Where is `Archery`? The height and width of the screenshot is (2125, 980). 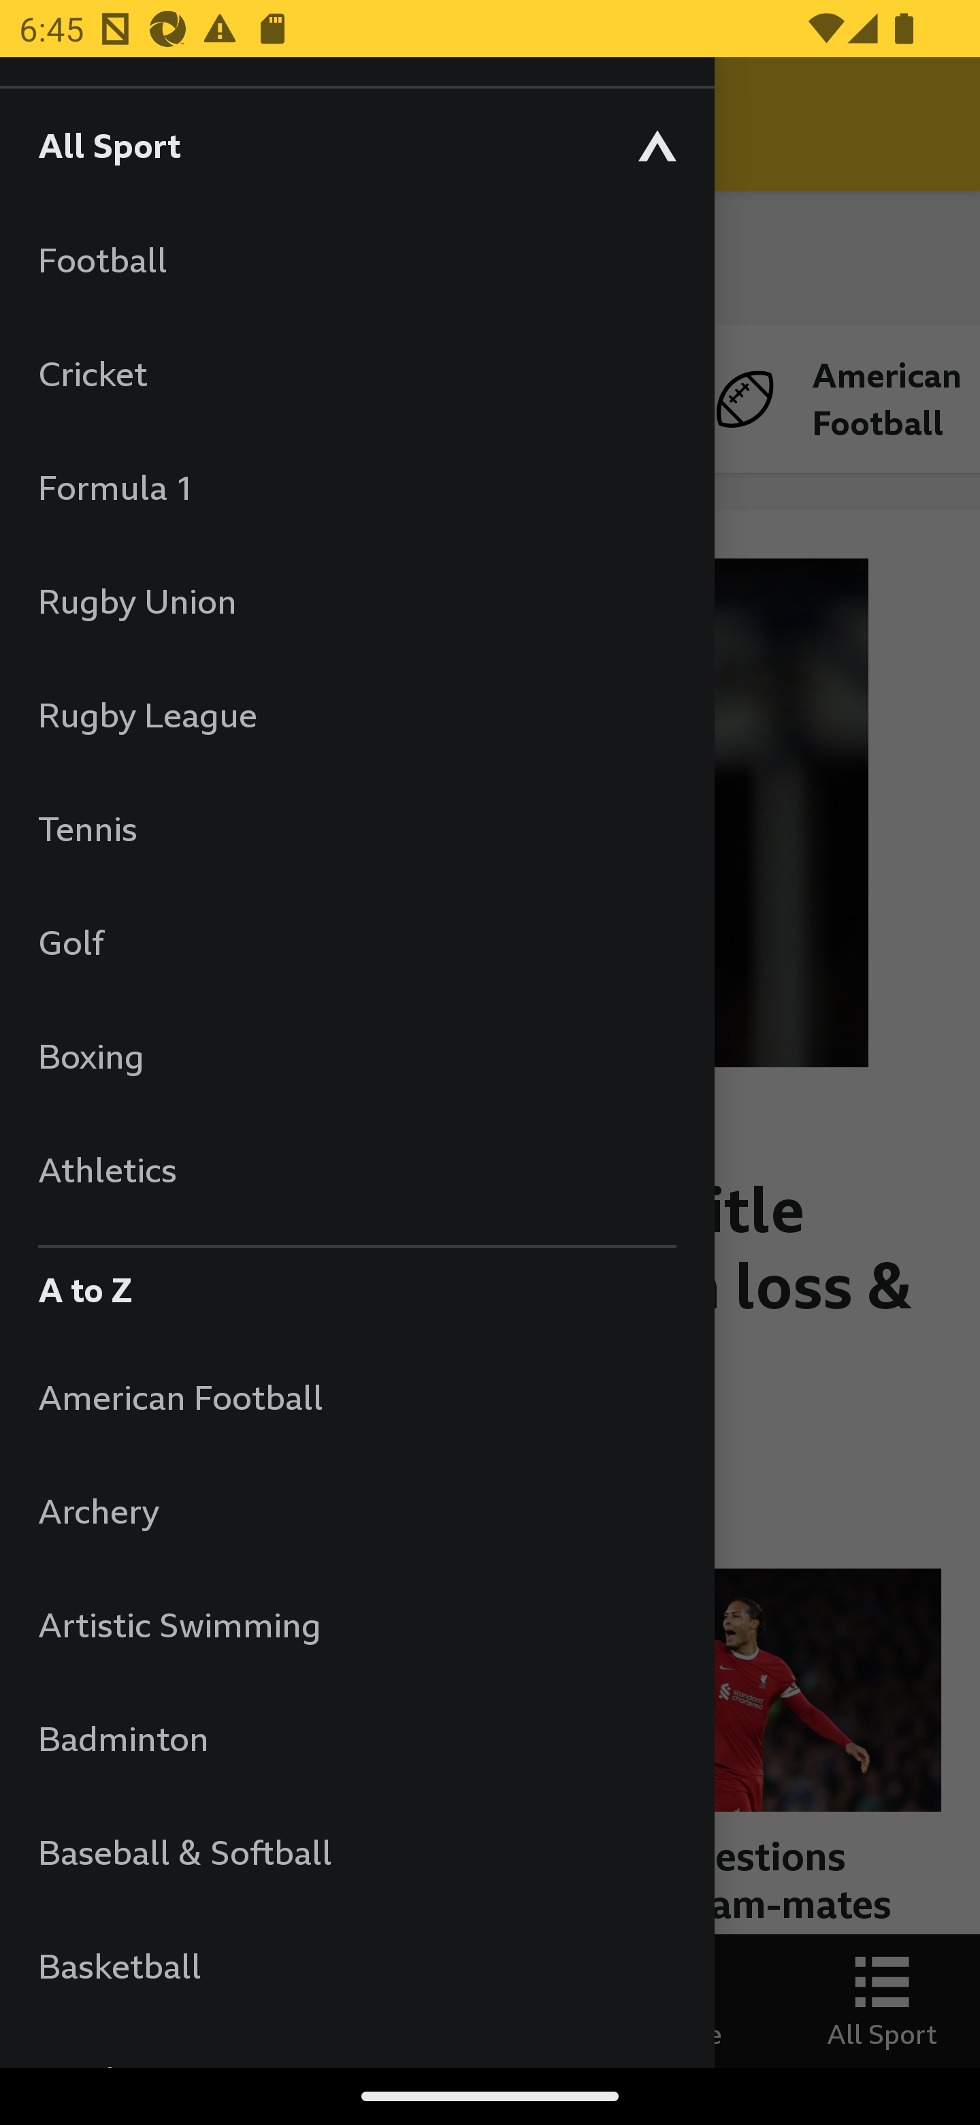
Archery is located at coordinates (357, 1511).